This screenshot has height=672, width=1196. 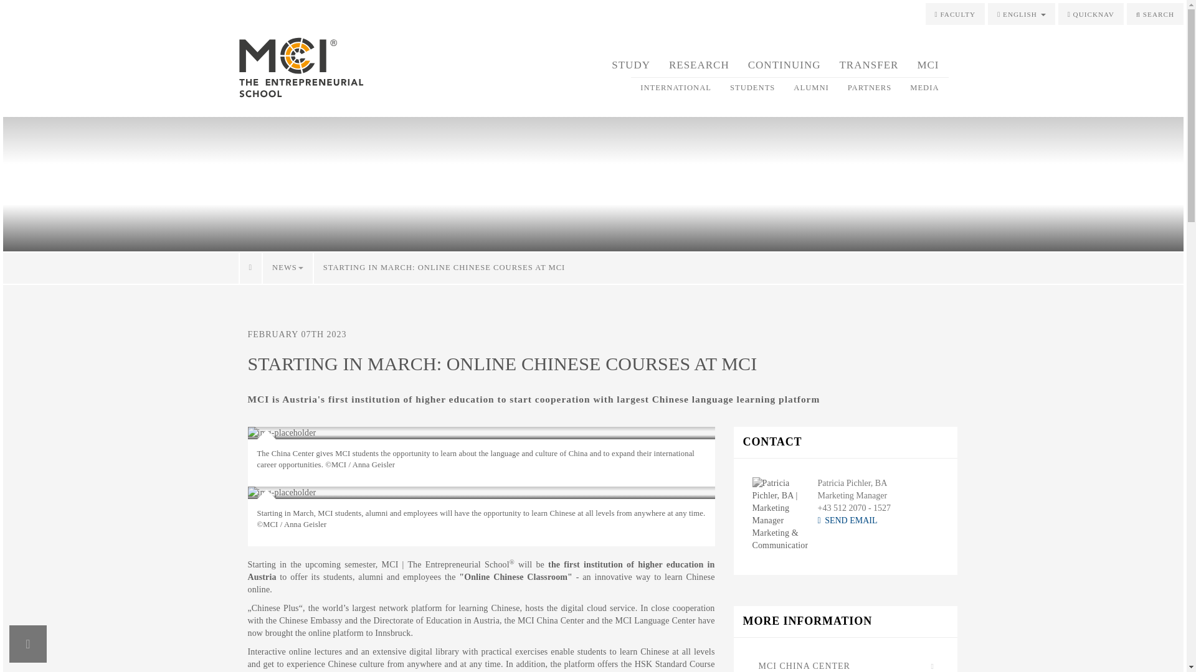 I want to click on QUICKNAV, so click(x=1091, y=14).